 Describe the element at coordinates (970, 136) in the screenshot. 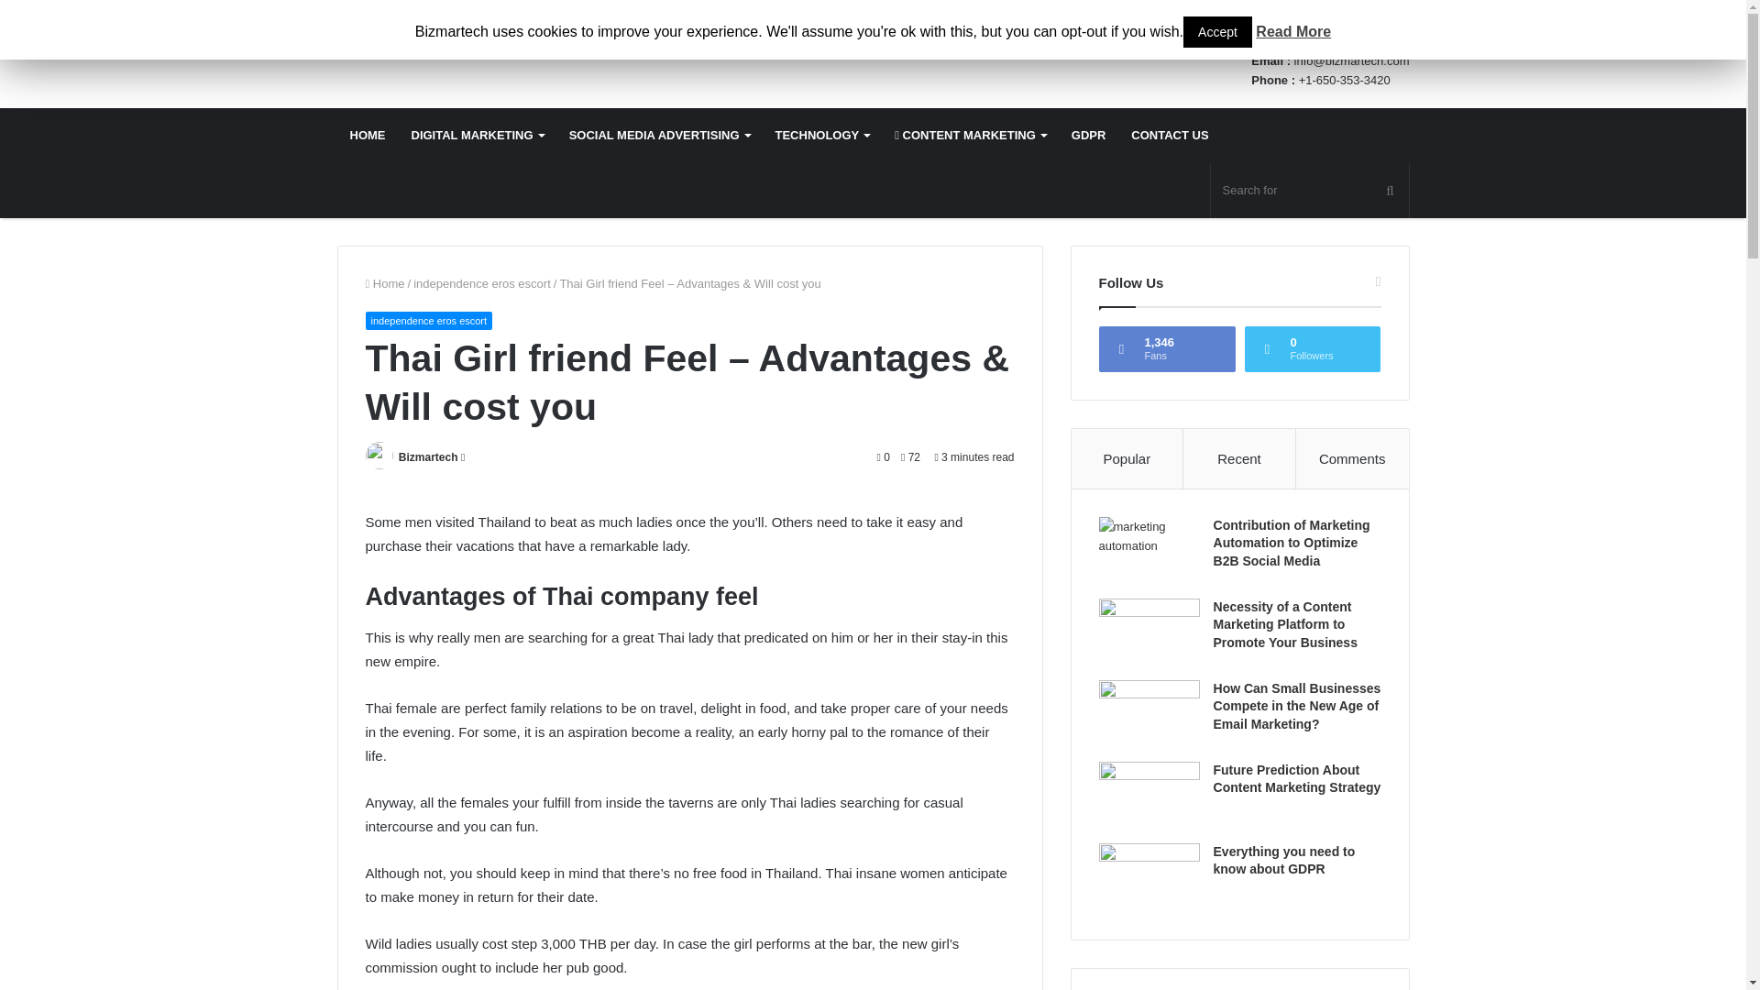

I see `CONTENT MARKETING` at that location.